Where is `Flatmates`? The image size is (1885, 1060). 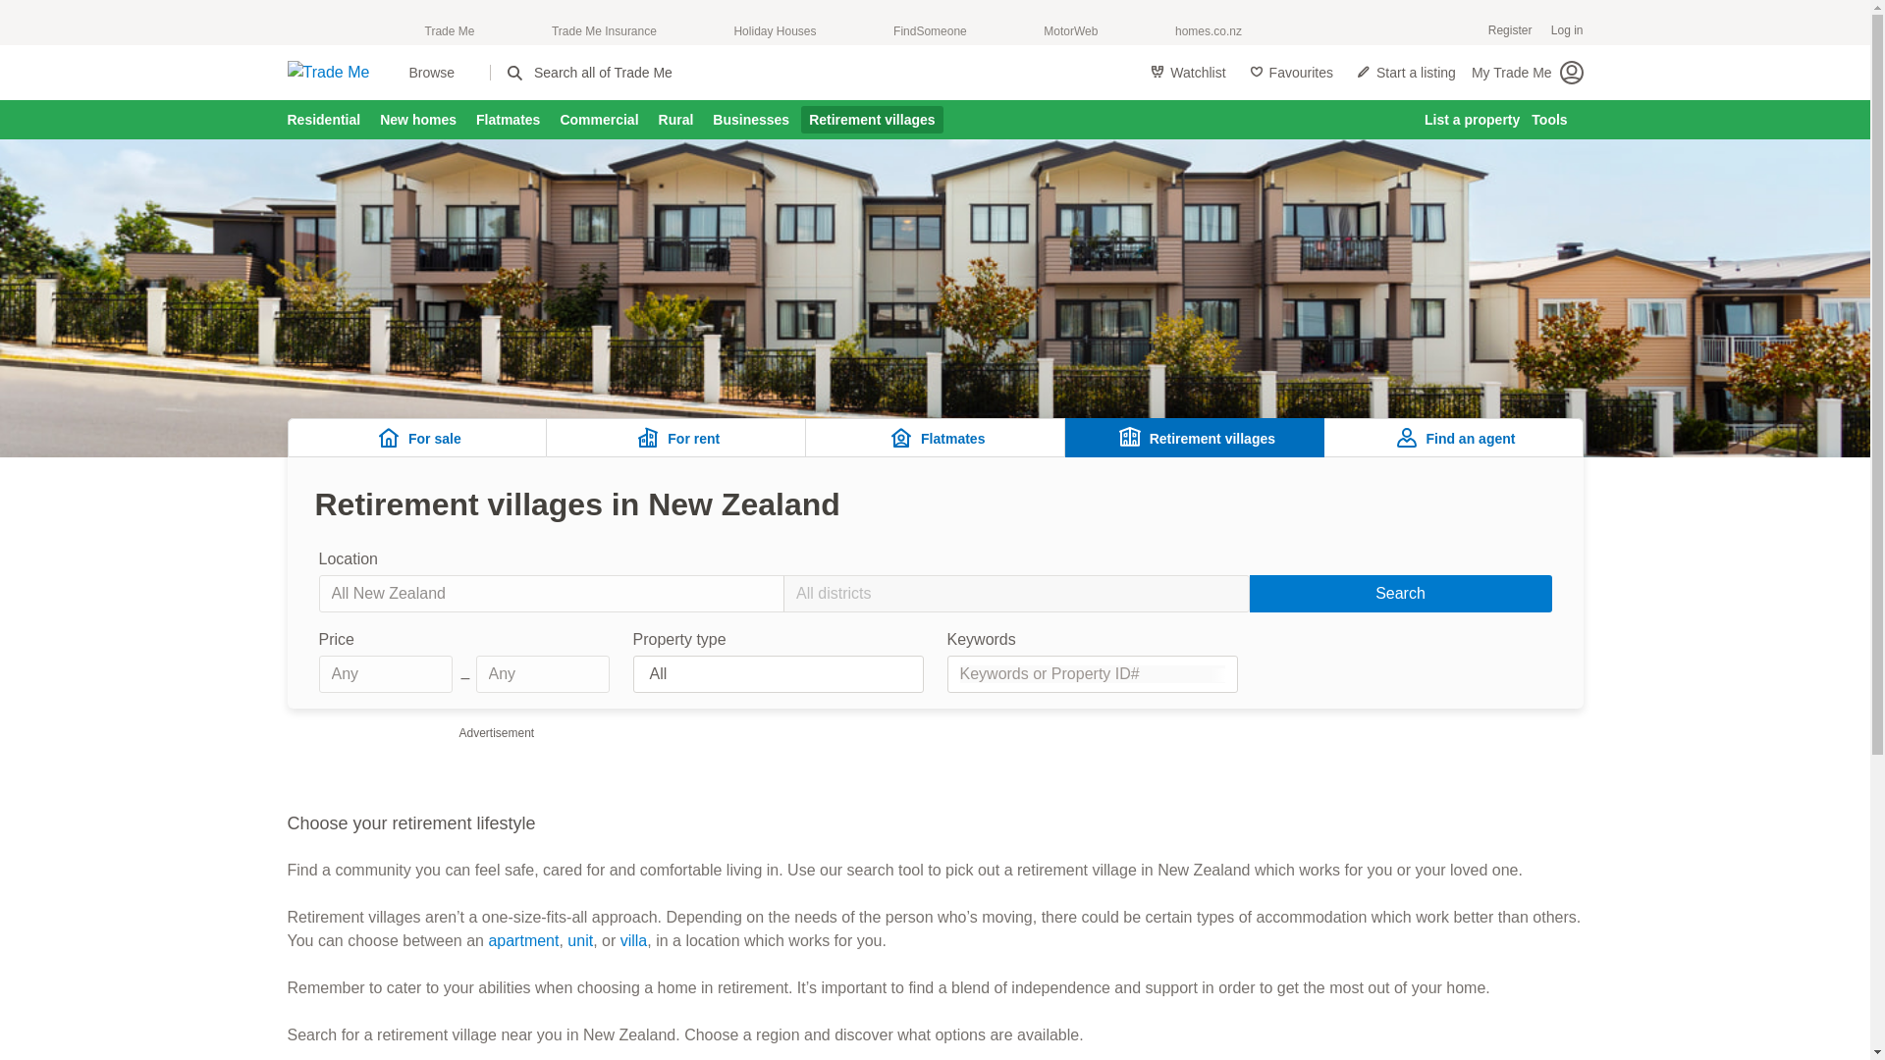 Flatmates is located at coordinates (935, 437).